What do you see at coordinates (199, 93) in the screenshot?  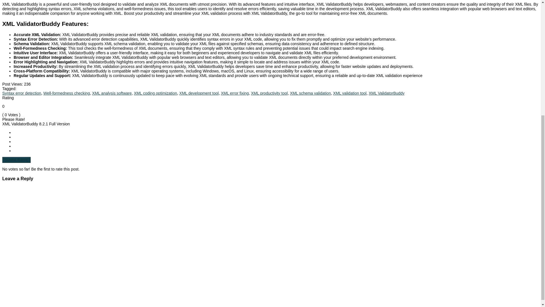 I see `XML development tool` at bounding box center [199, 93].